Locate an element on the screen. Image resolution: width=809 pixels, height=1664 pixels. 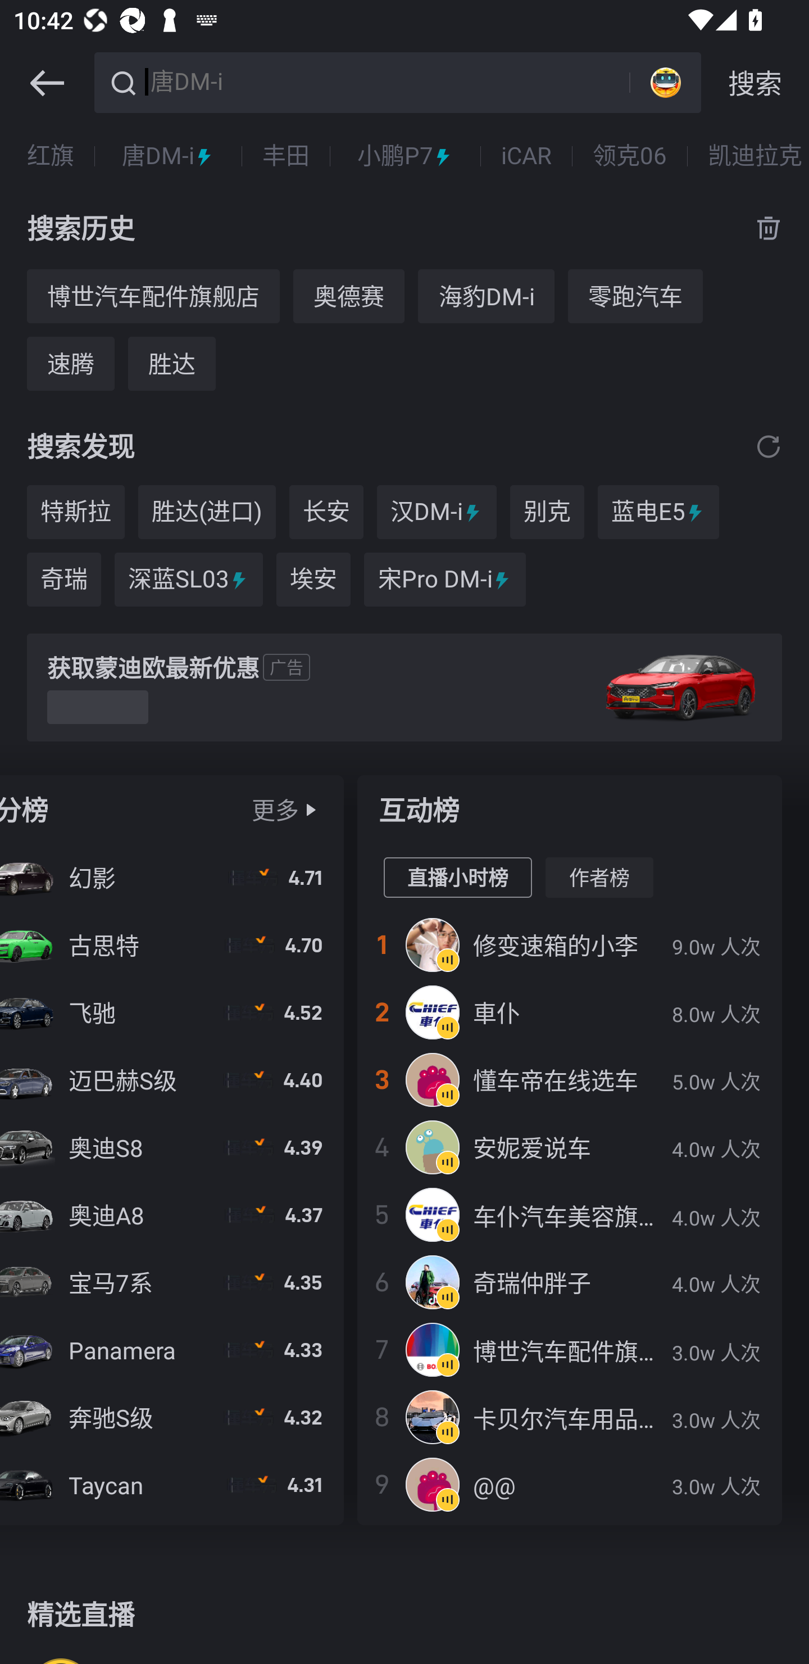
 is located at coordinates (47, 83).